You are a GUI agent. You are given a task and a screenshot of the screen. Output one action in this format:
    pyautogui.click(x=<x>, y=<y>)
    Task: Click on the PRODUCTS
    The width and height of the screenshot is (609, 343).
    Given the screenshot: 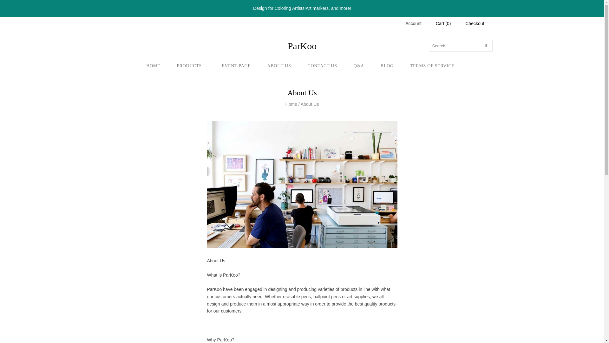 What is the action you would take?
    pyautogui.click(x=191, y=66)
    